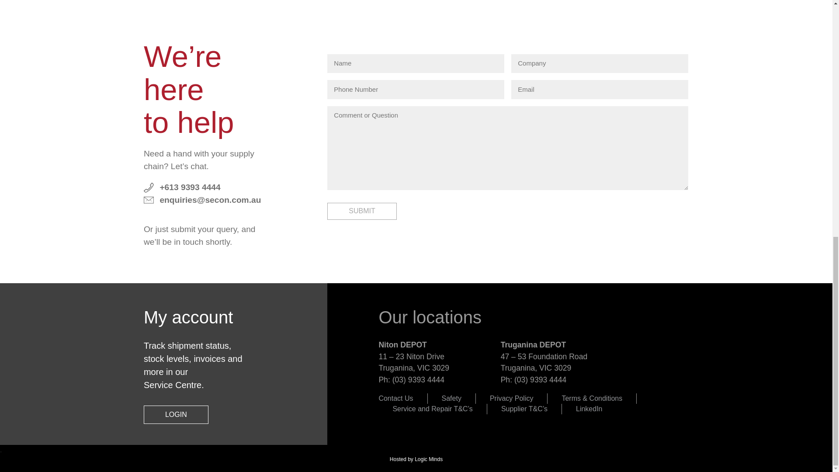 This screenshot has width=839, height=472. I want to click on LinkedIn, so click(589, 408).